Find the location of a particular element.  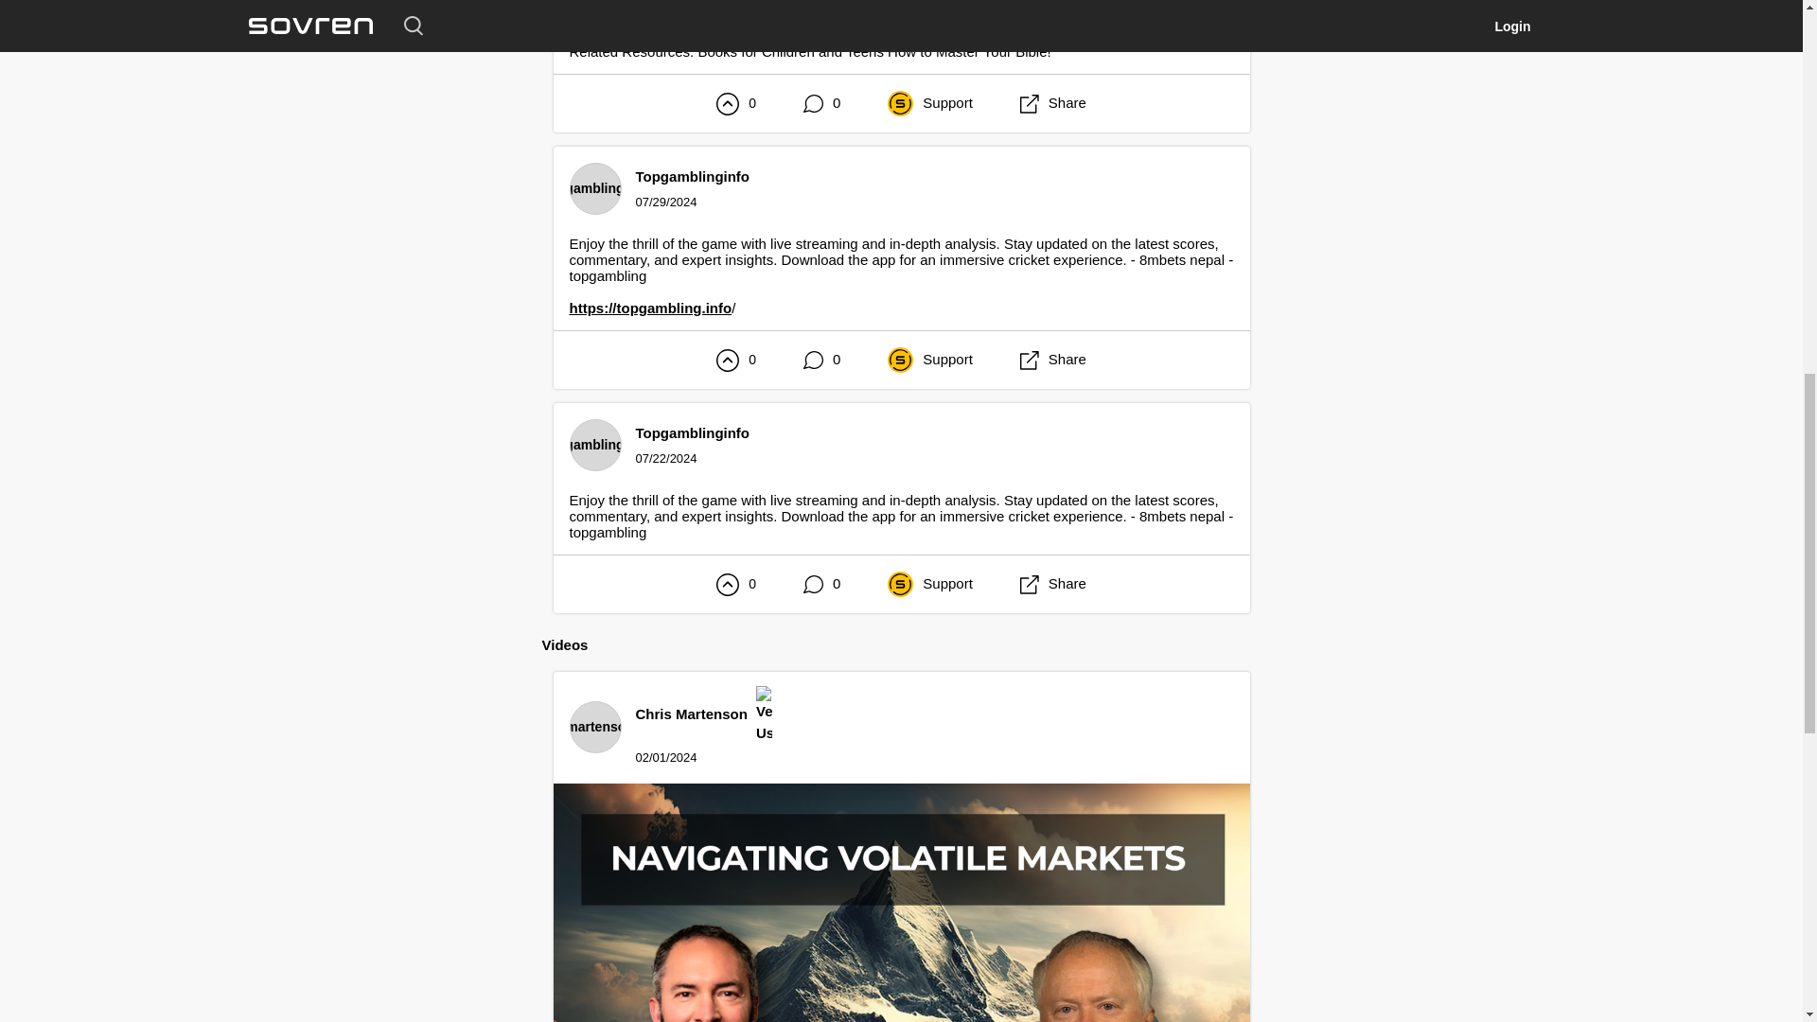

Vote up is located at coordinates (727, 360).